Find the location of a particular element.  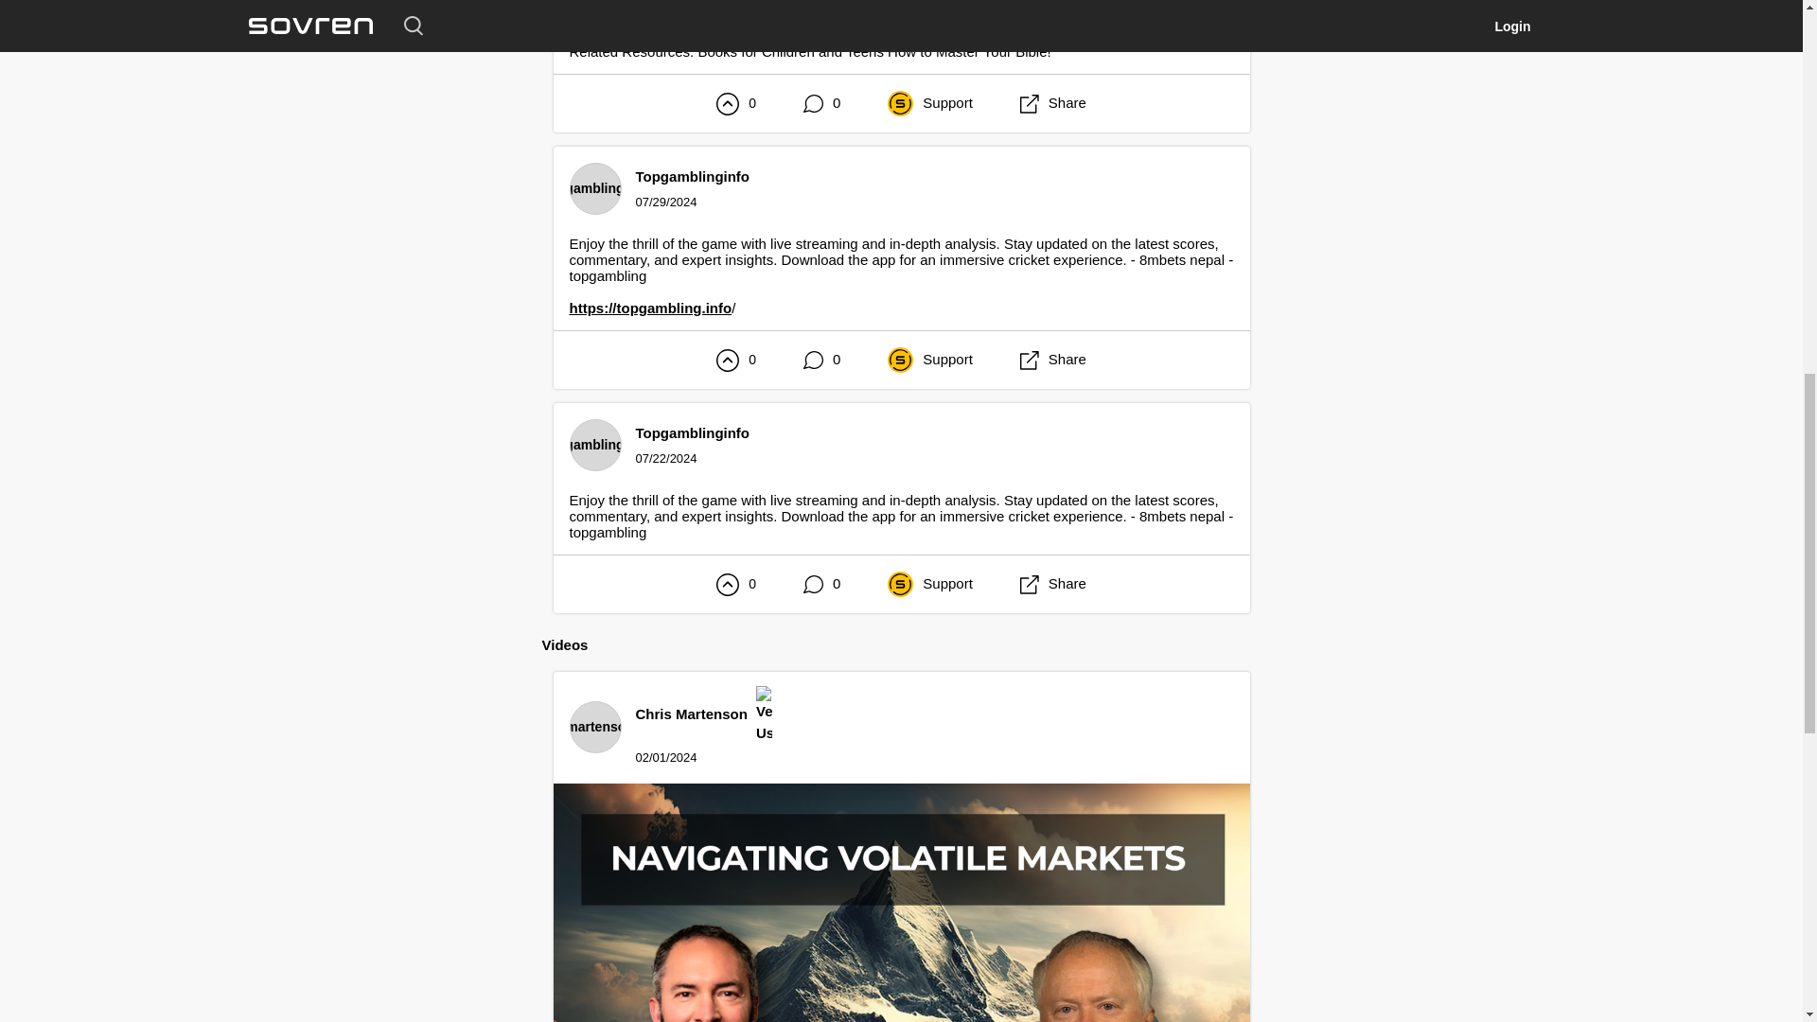

Vote up is located at coordinates (727, 360).